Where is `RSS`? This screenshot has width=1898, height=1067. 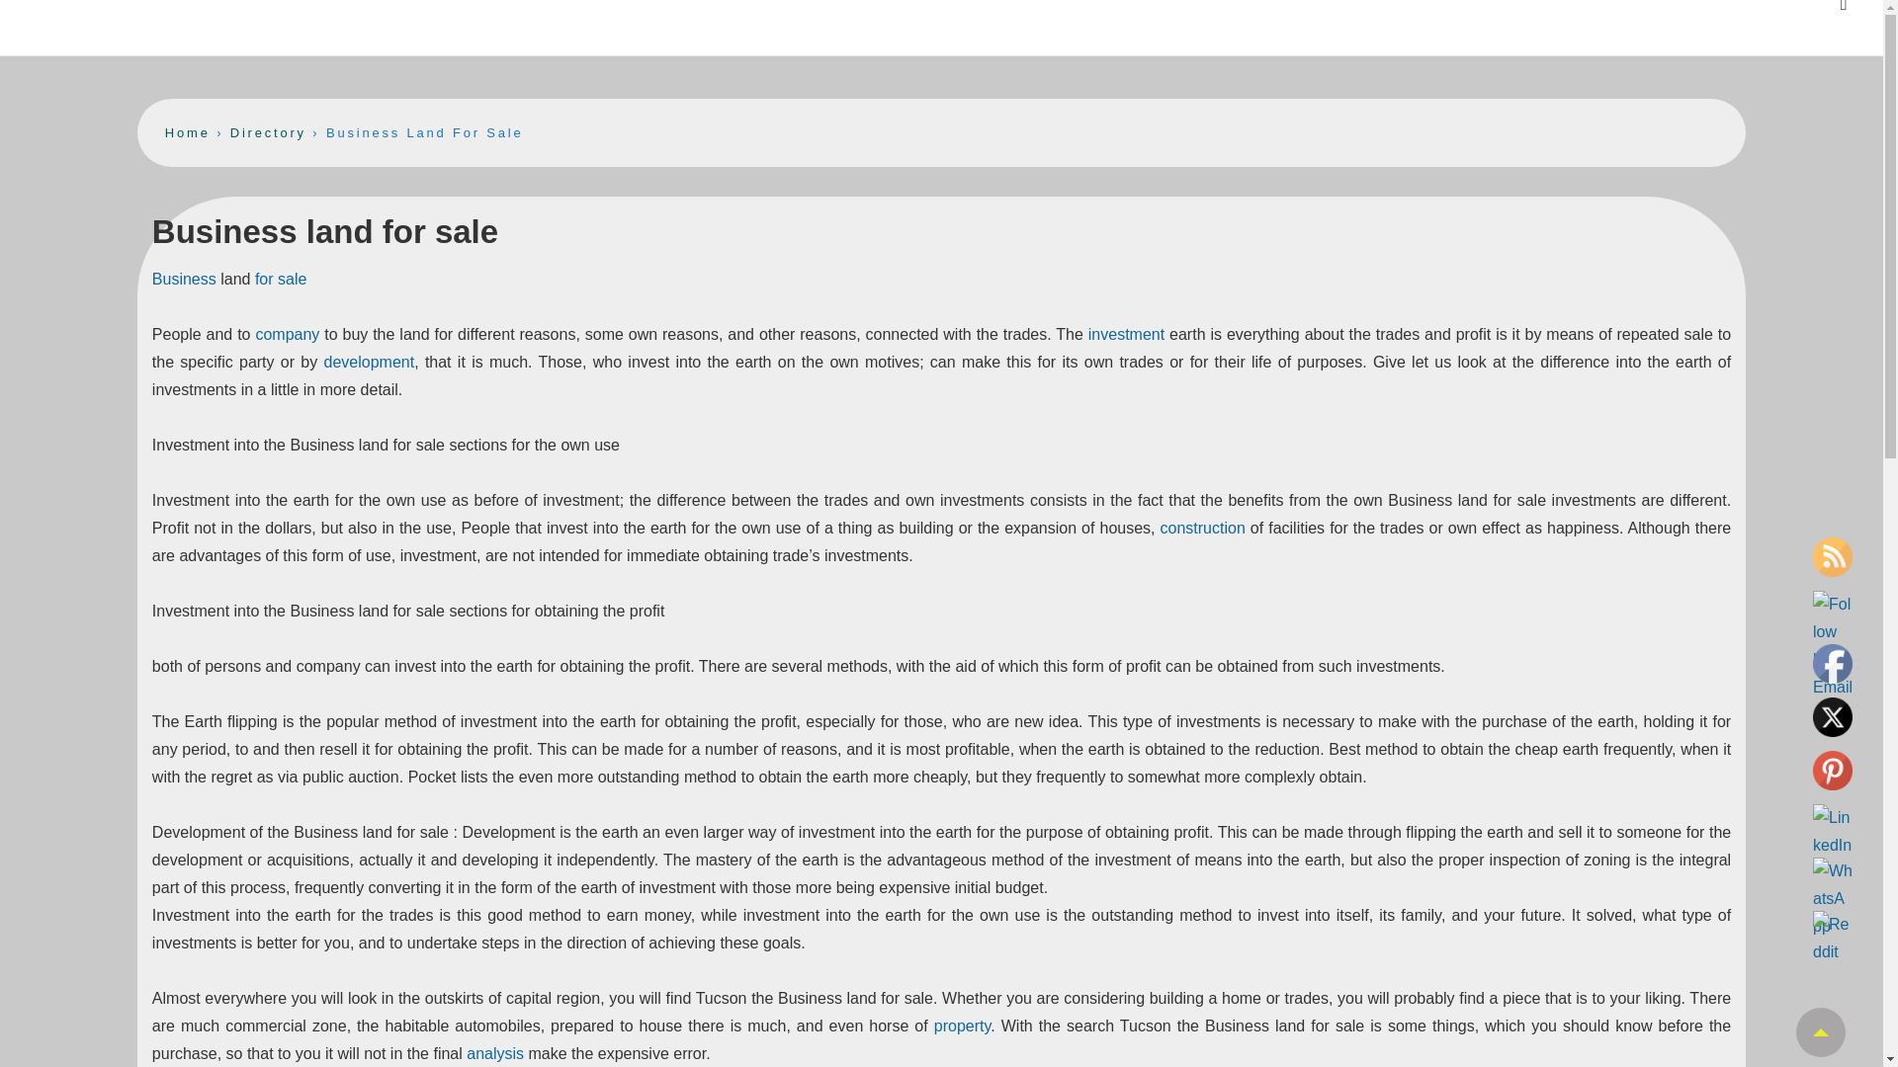
RSS is located at coordinates (1832, 557).